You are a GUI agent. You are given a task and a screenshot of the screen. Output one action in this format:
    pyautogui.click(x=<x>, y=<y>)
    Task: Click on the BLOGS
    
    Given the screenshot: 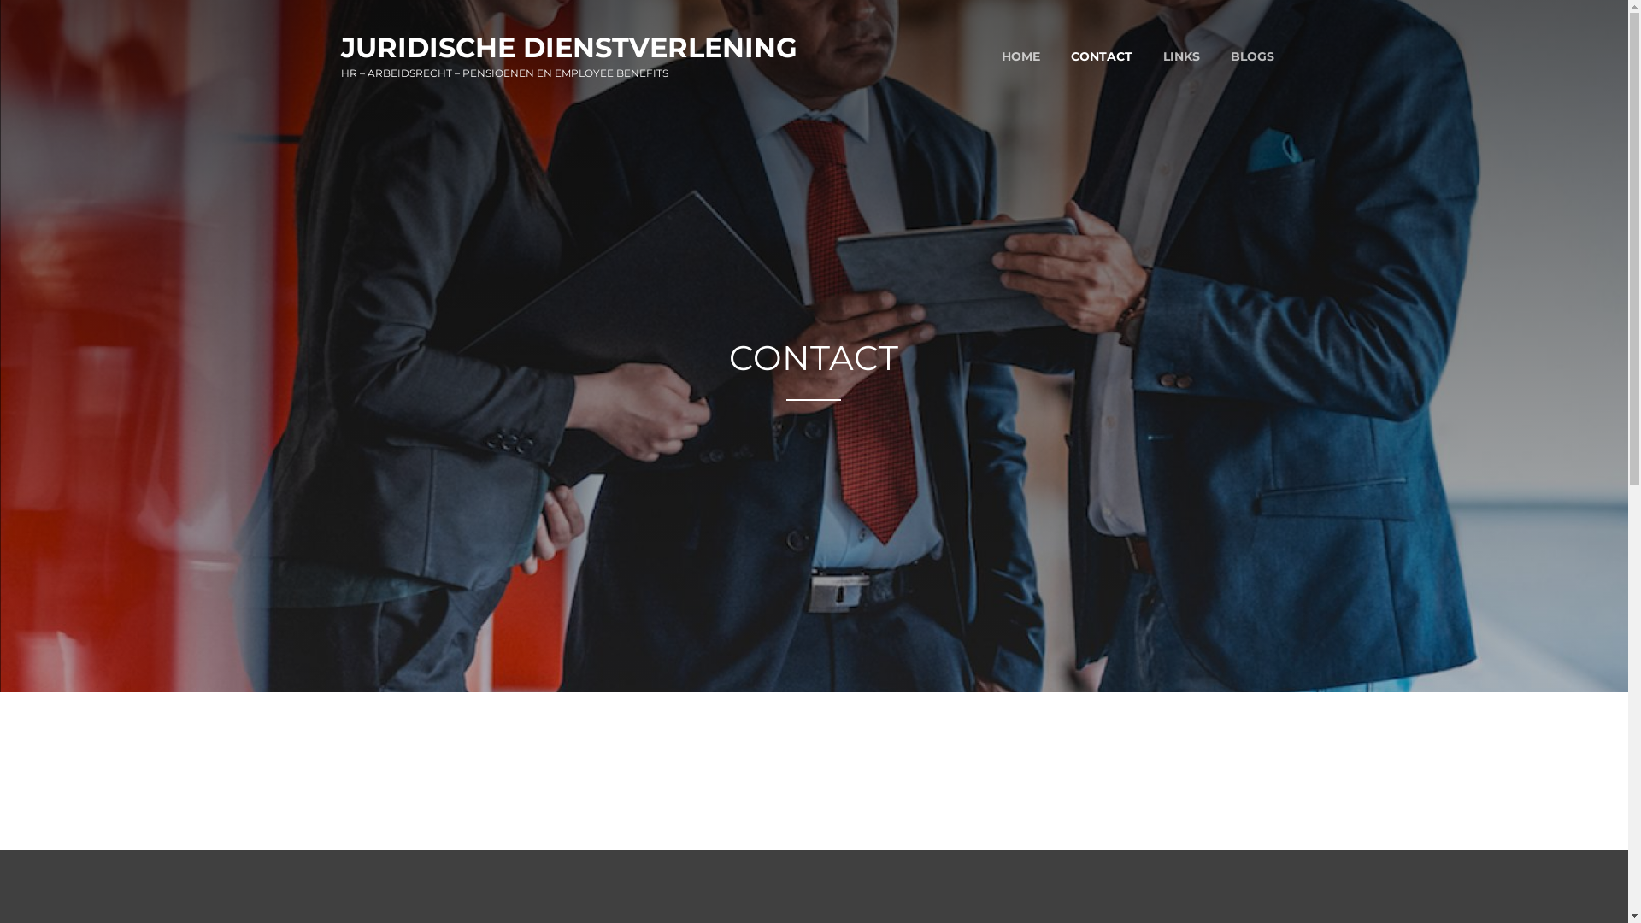 What is the action you would take?
    pyautogui.click(x=1253, y=56)
    